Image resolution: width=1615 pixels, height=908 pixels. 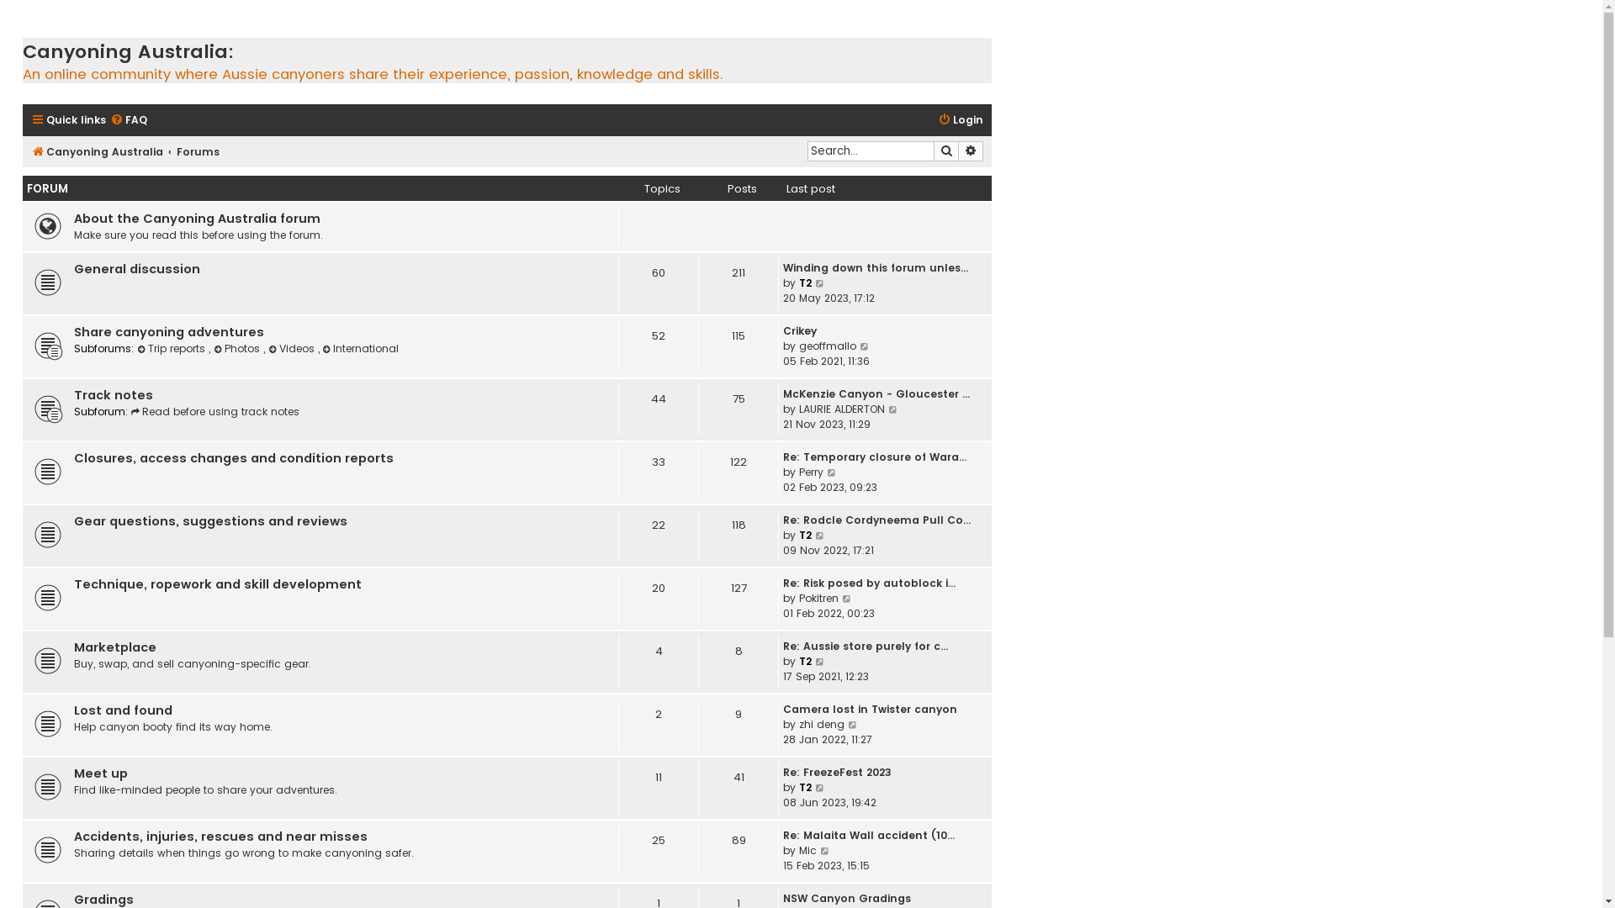 I want to click on Login, so click(x=961, y=121).